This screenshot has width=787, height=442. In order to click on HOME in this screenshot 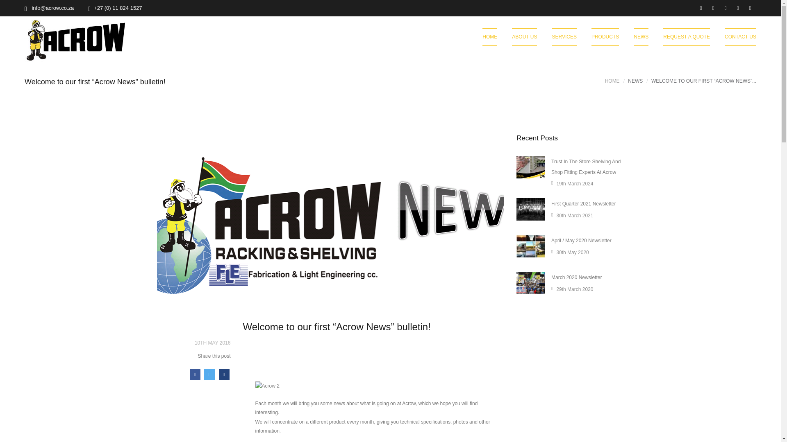, I will do `click(489, 37)`.